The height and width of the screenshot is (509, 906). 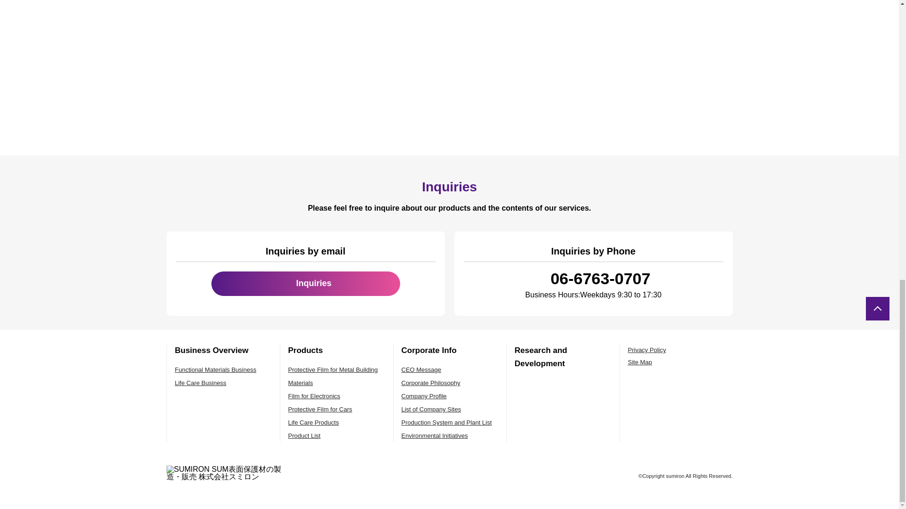 I want to click on Life Care Business, so click(x=200, y=383).